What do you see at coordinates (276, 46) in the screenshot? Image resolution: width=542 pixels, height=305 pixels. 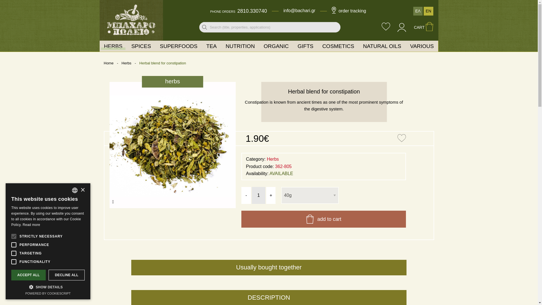 I see `ORGANIC` at bounding box center [276, 46].